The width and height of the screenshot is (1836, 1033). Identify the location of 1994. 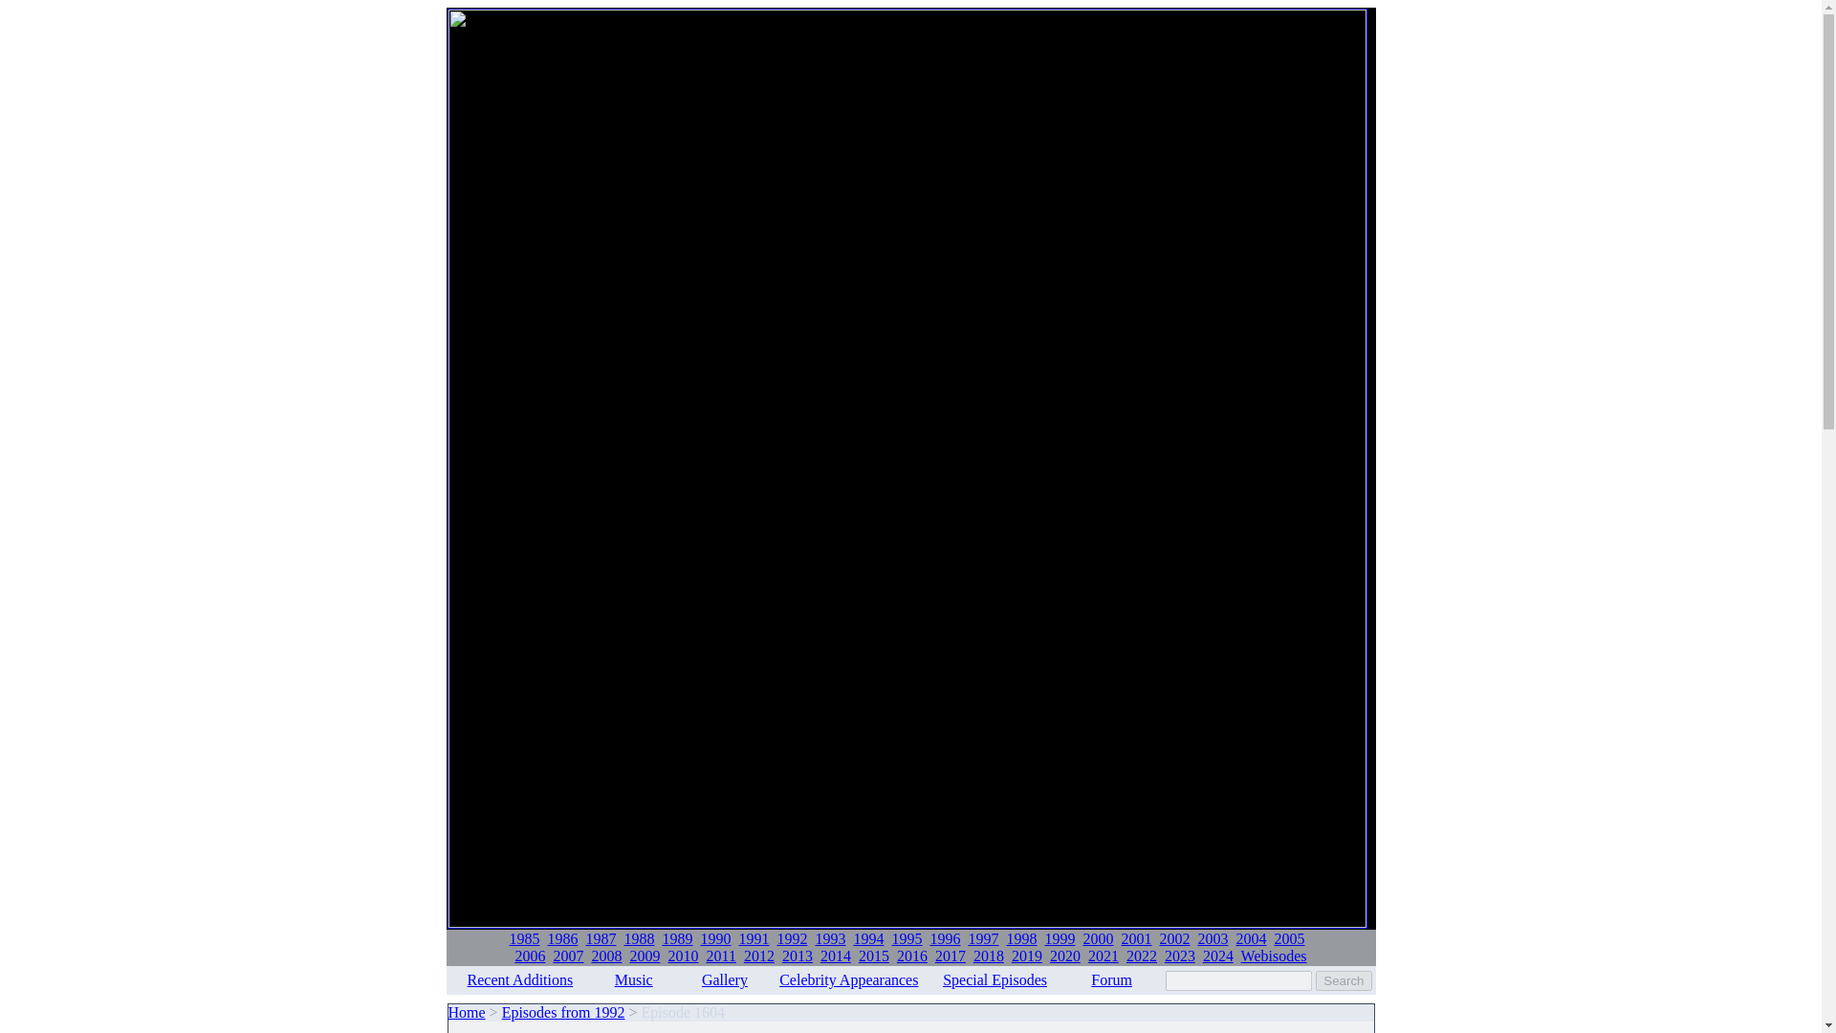
(868, 939).